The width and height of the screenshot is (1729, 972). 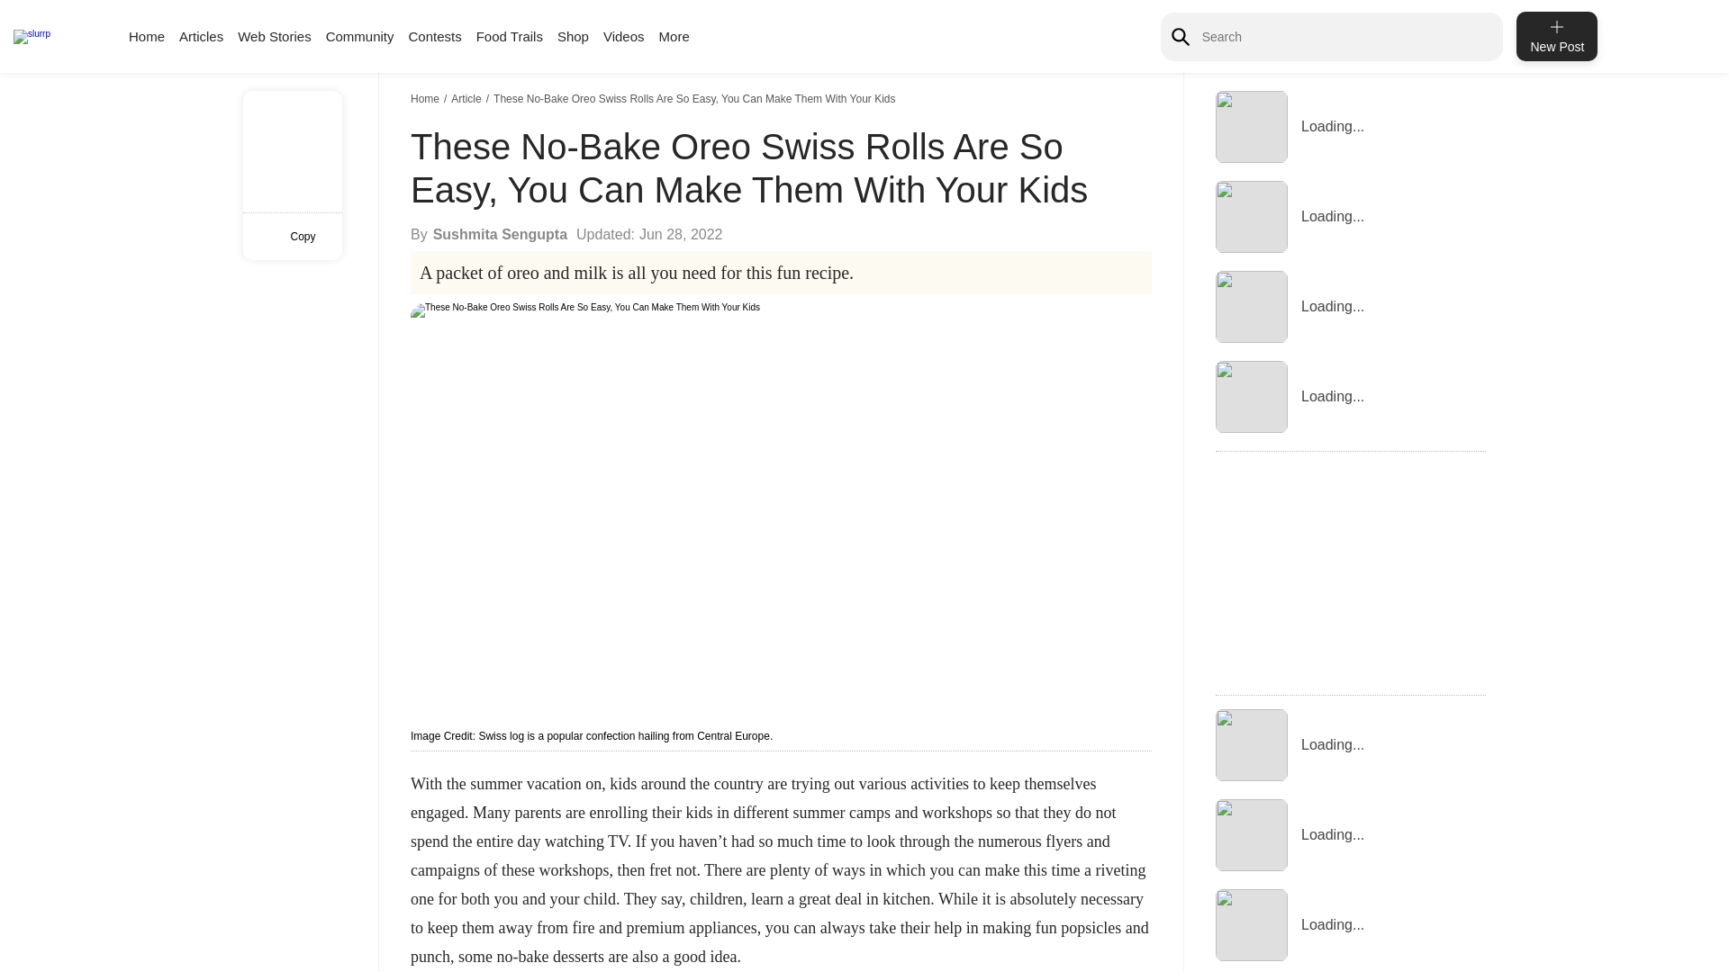 I want to click on Home, so click(x=427, y=98).